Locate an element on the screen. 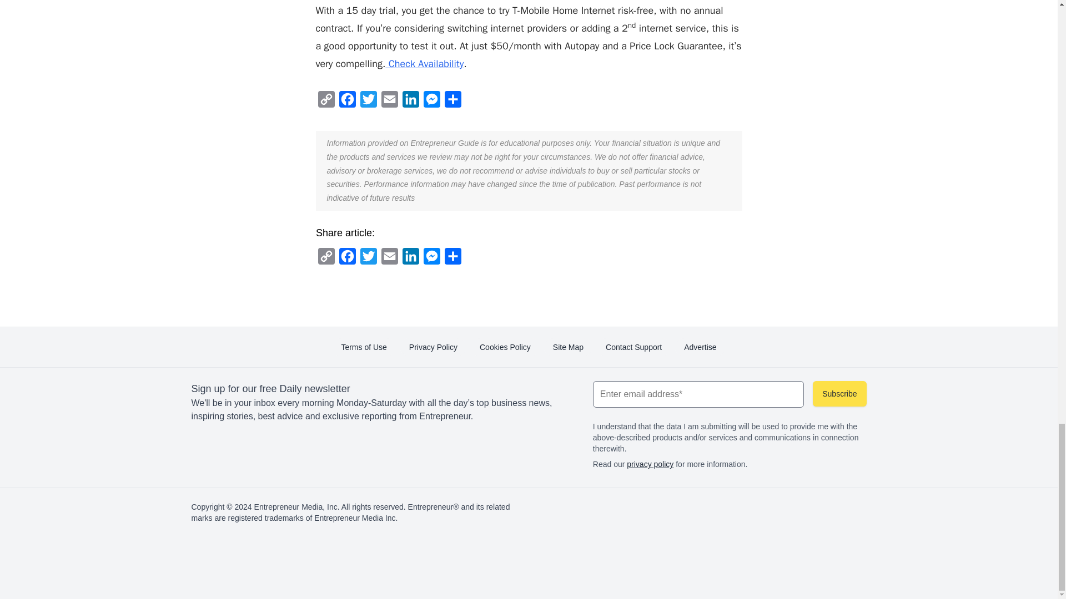 The width and height of the screenshot is (1066, 599). LinkedIn is located at coordinates (411, 259).